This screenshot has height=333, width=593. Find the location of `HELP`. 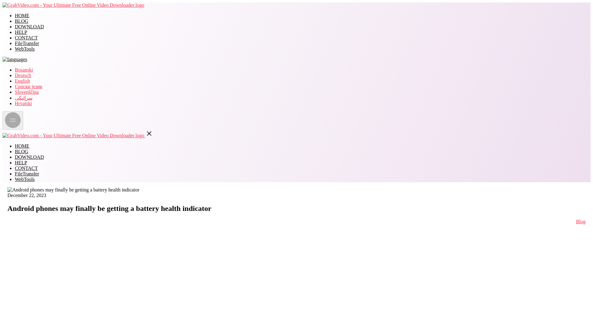

HELP is located at coordinates (21, 32).